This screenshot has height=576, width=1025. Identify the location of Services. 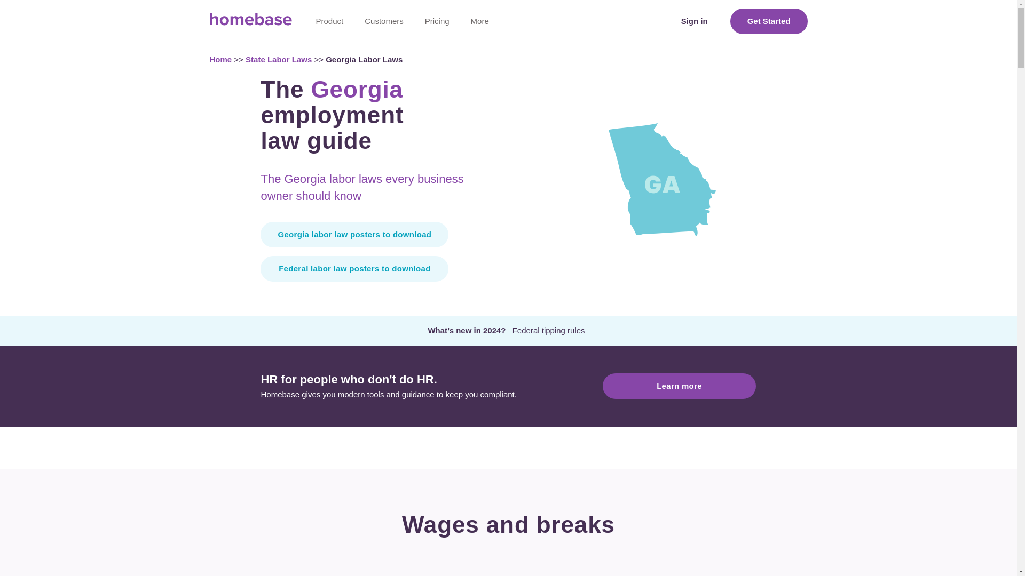
(420, 154).